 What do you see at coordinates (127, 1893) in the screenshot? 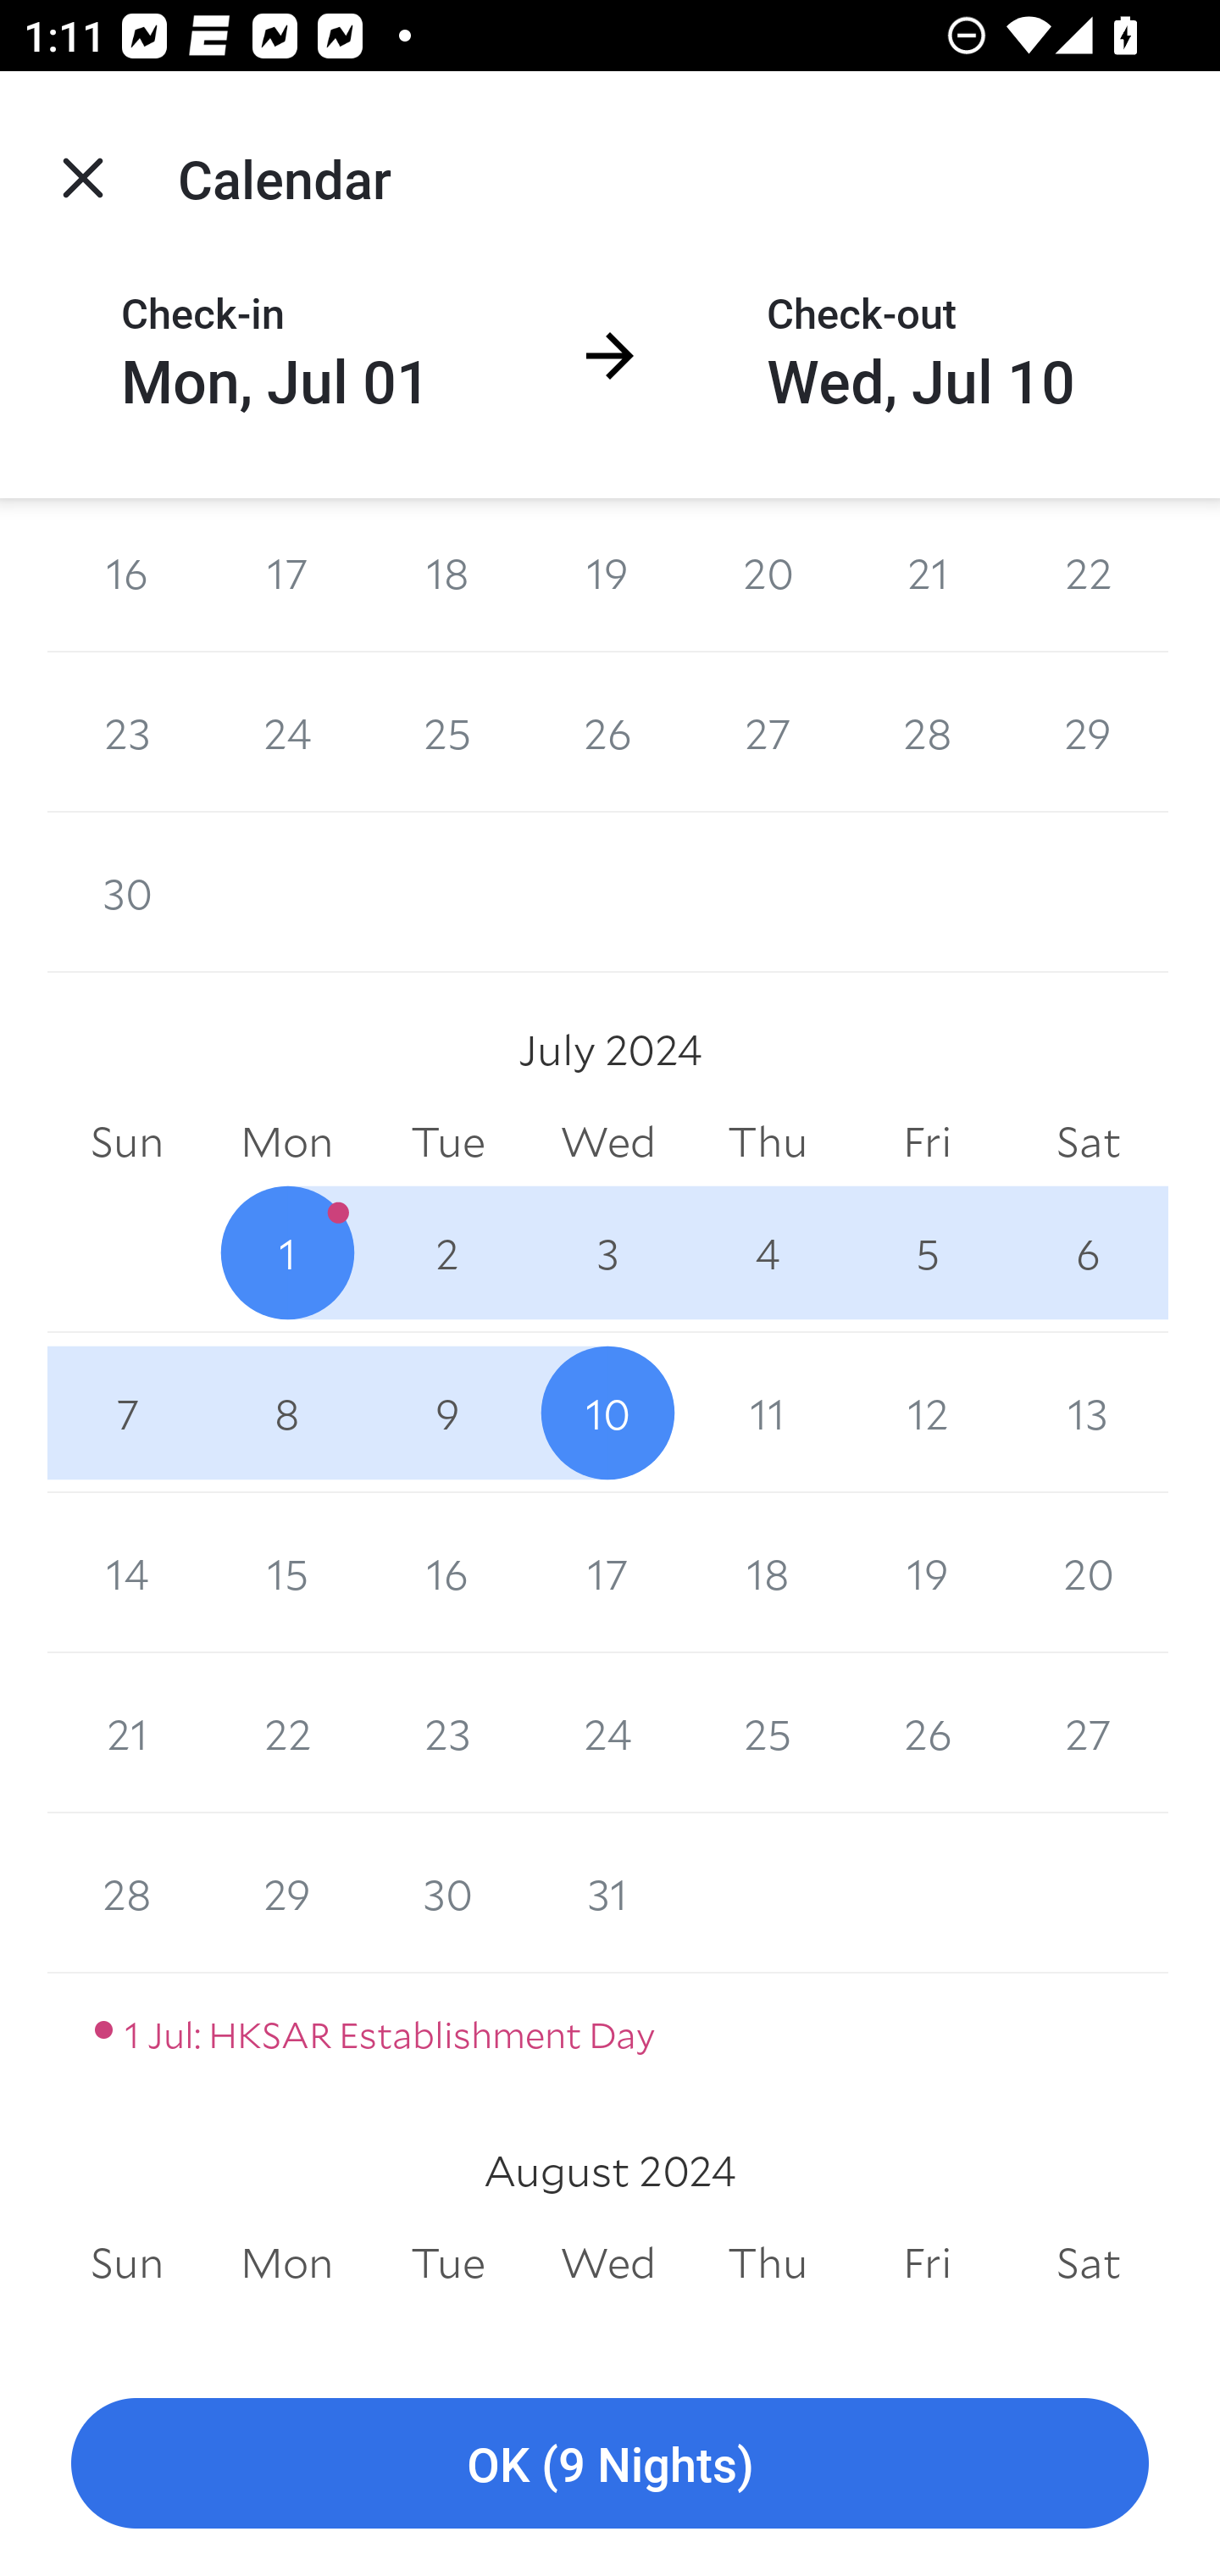
I see `28 28 July 2024` at bounding box center [127, 1893].